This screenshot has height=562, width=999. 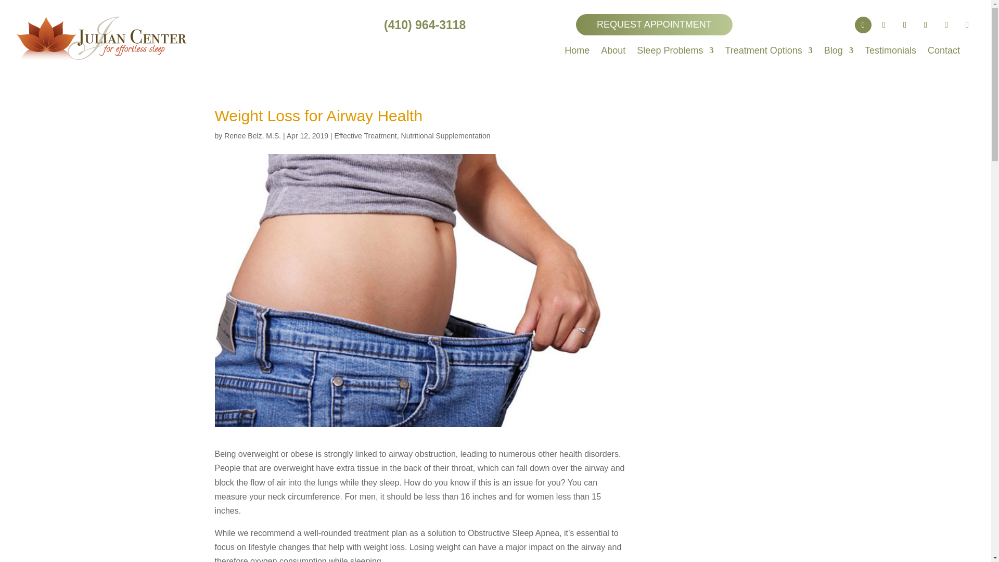 What do you see at coordinates (883, 25) in the screenshot?
I see `Follow on X` at bounding box center [883, 25].